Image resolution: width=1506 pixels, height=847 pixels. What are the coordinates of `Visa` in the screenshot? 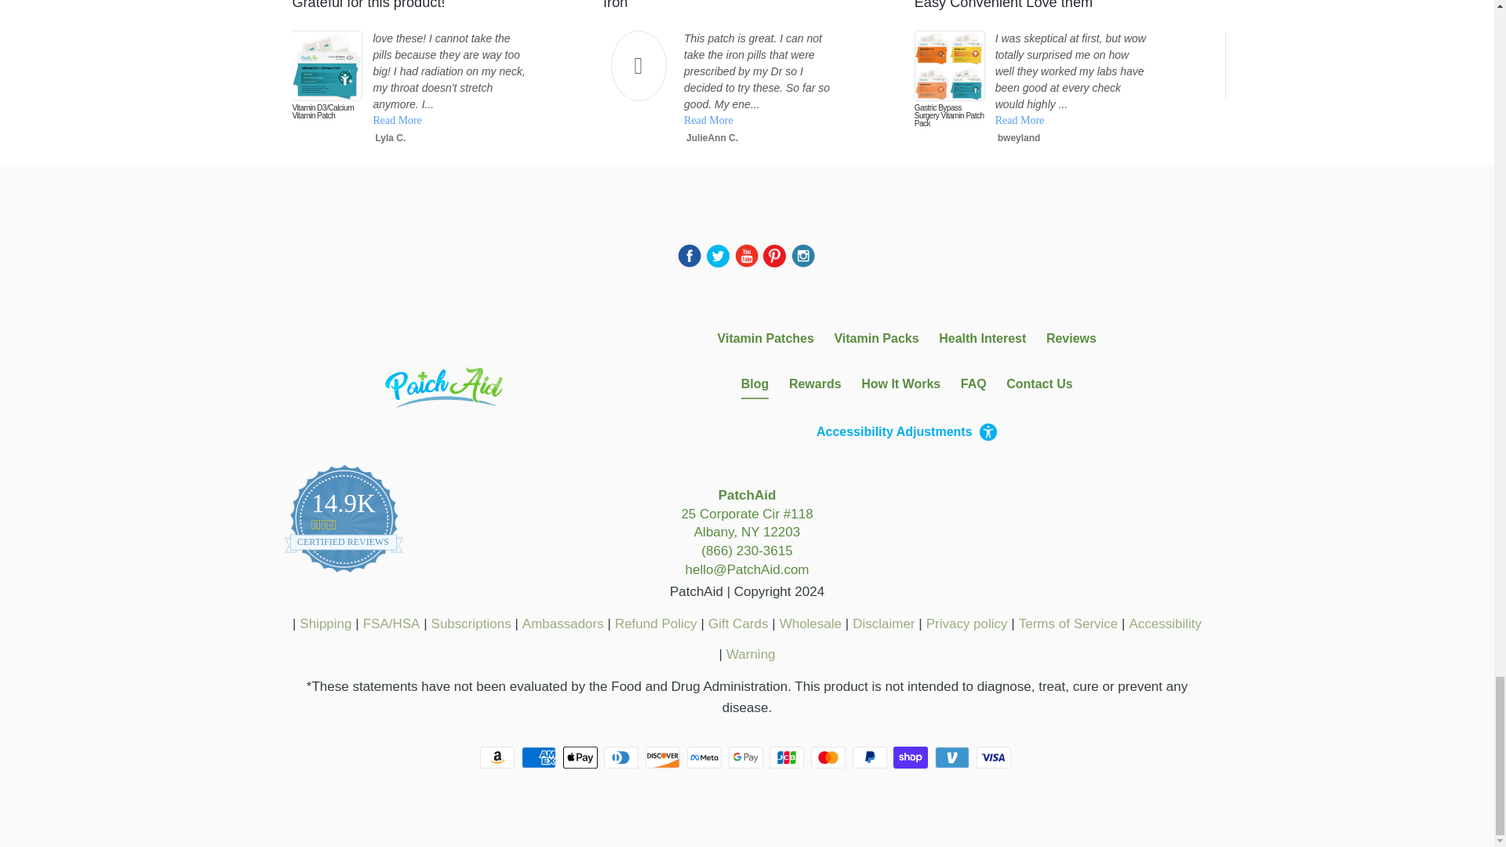 It's located at (995, 758).